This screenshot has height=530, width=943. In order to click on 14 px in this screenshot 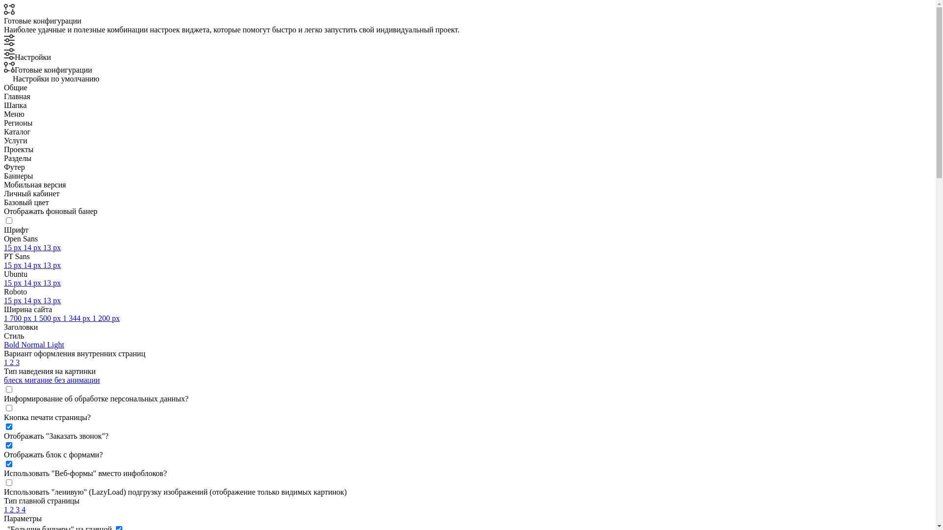, I will do `click(33, 283)`.